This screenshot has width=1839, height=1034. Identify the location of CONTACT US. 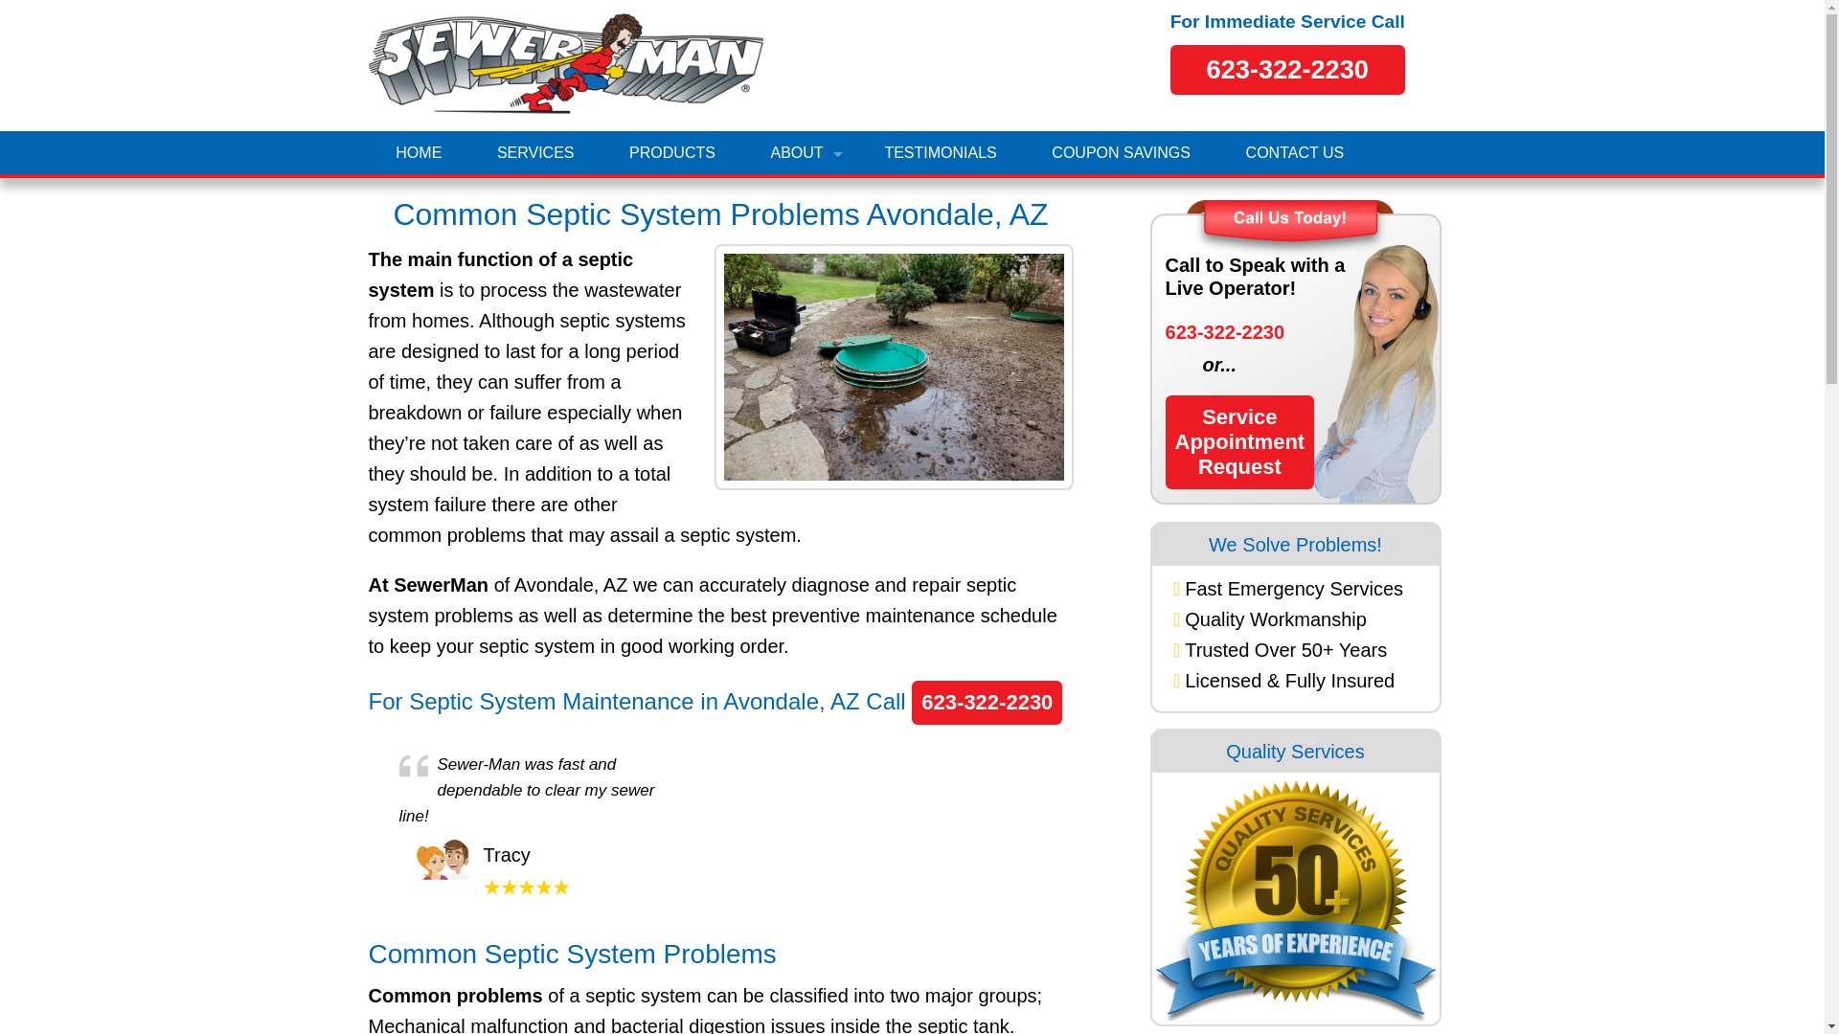
(1226, 331).